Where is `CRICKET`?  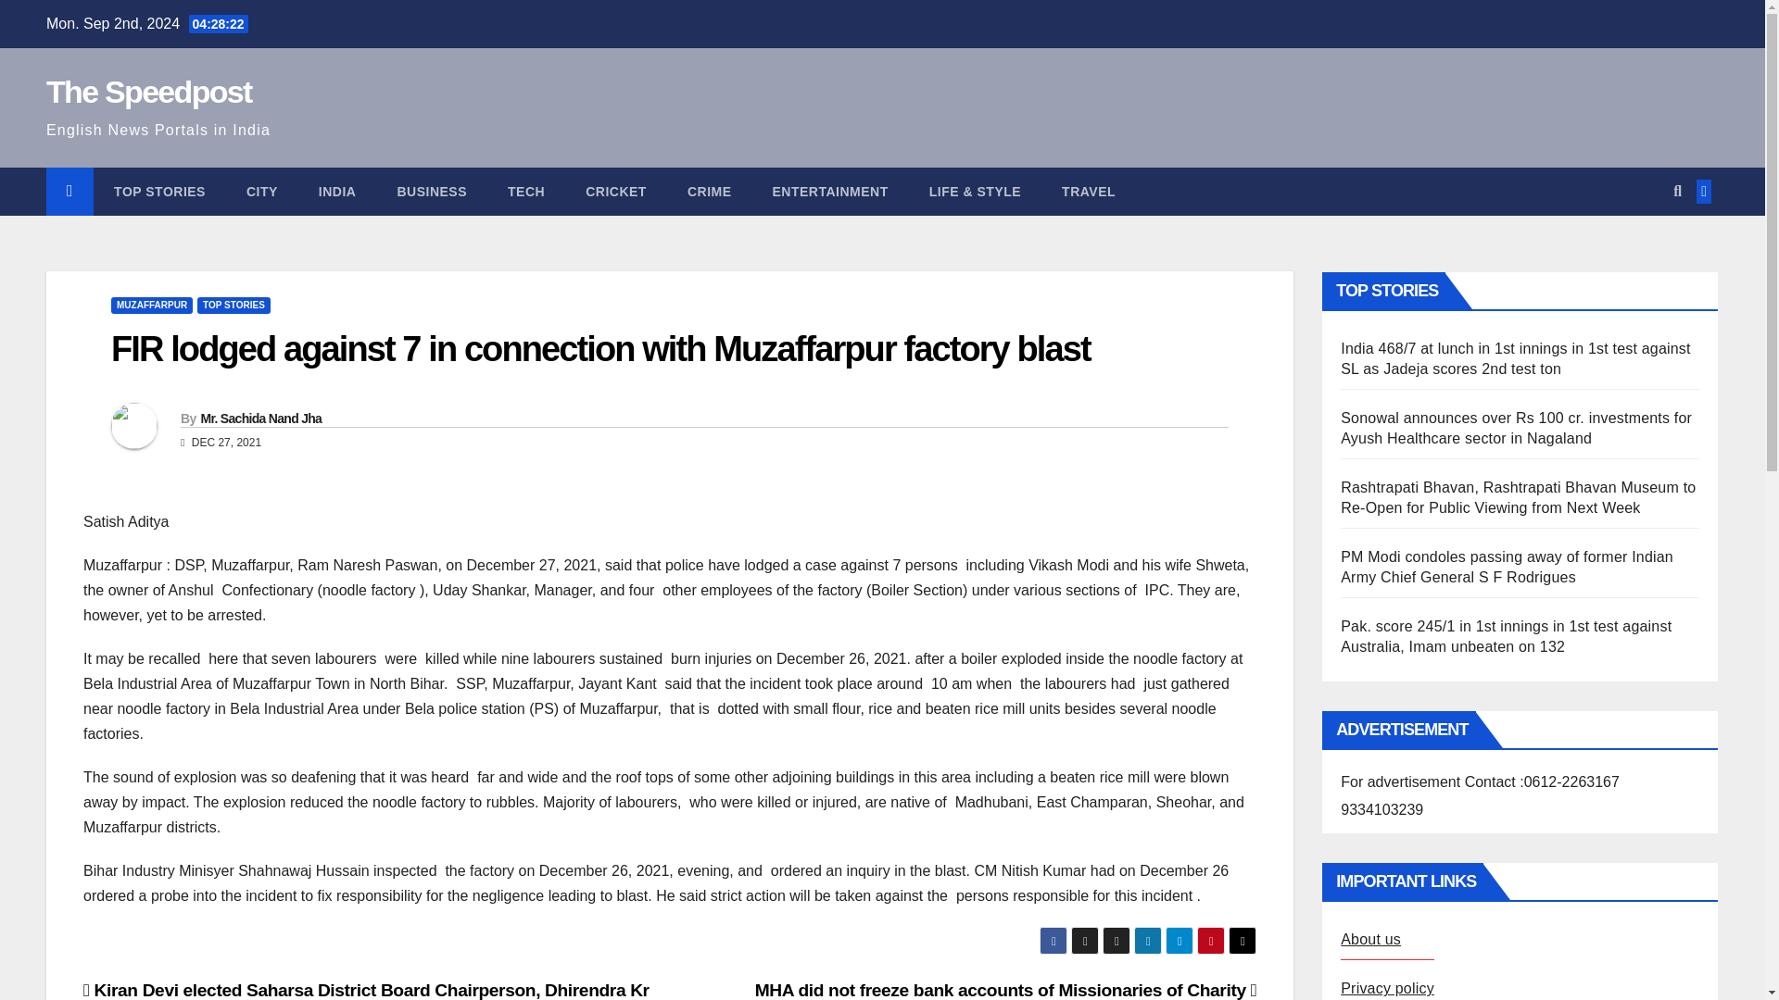
CRICKET is located at coordinates (616, 192).